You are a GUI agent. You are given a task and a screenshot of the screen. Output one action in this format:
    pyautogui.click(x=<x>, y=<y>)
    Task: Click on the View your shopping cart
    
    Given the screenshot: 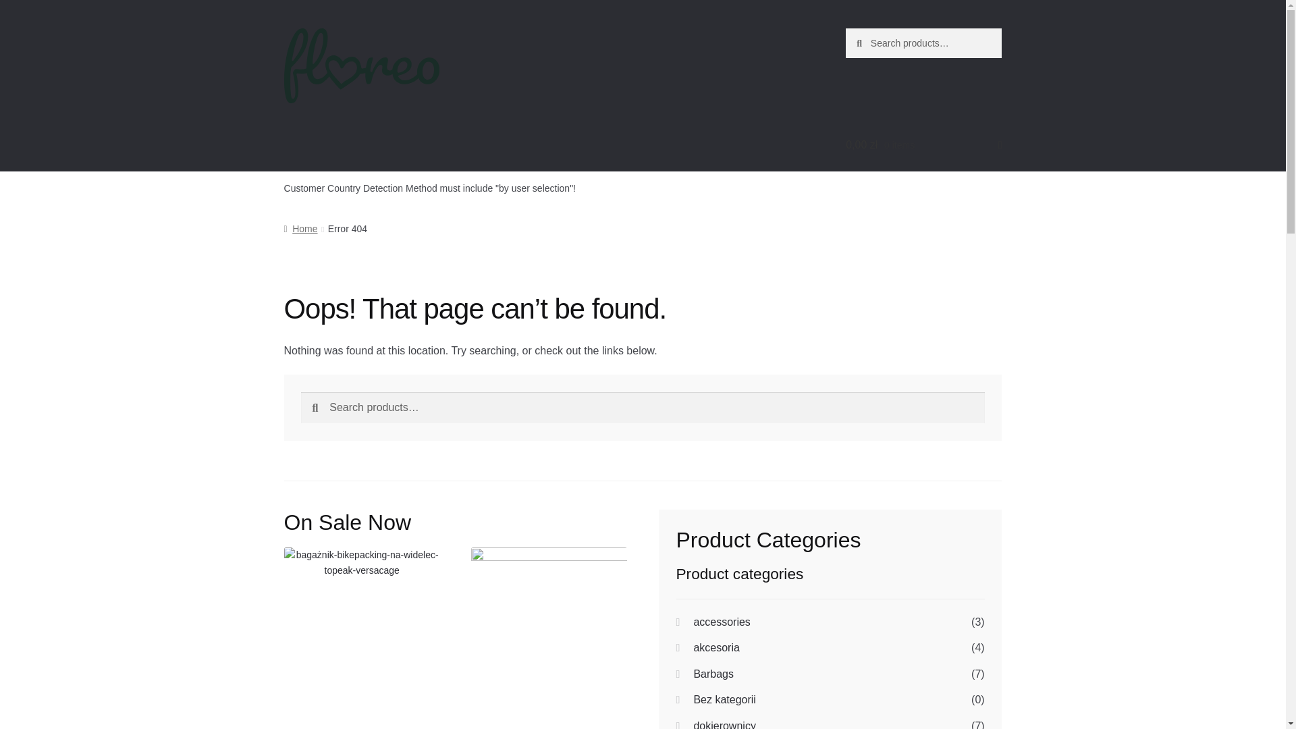 What is the action you would take?
    pyautogui.click(x=923, y=144)
    